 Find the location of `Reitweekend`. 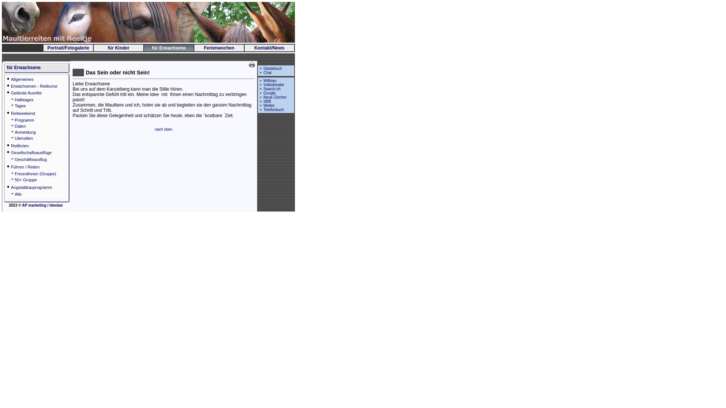

Reitweekend is located at coordinates (23, 113).